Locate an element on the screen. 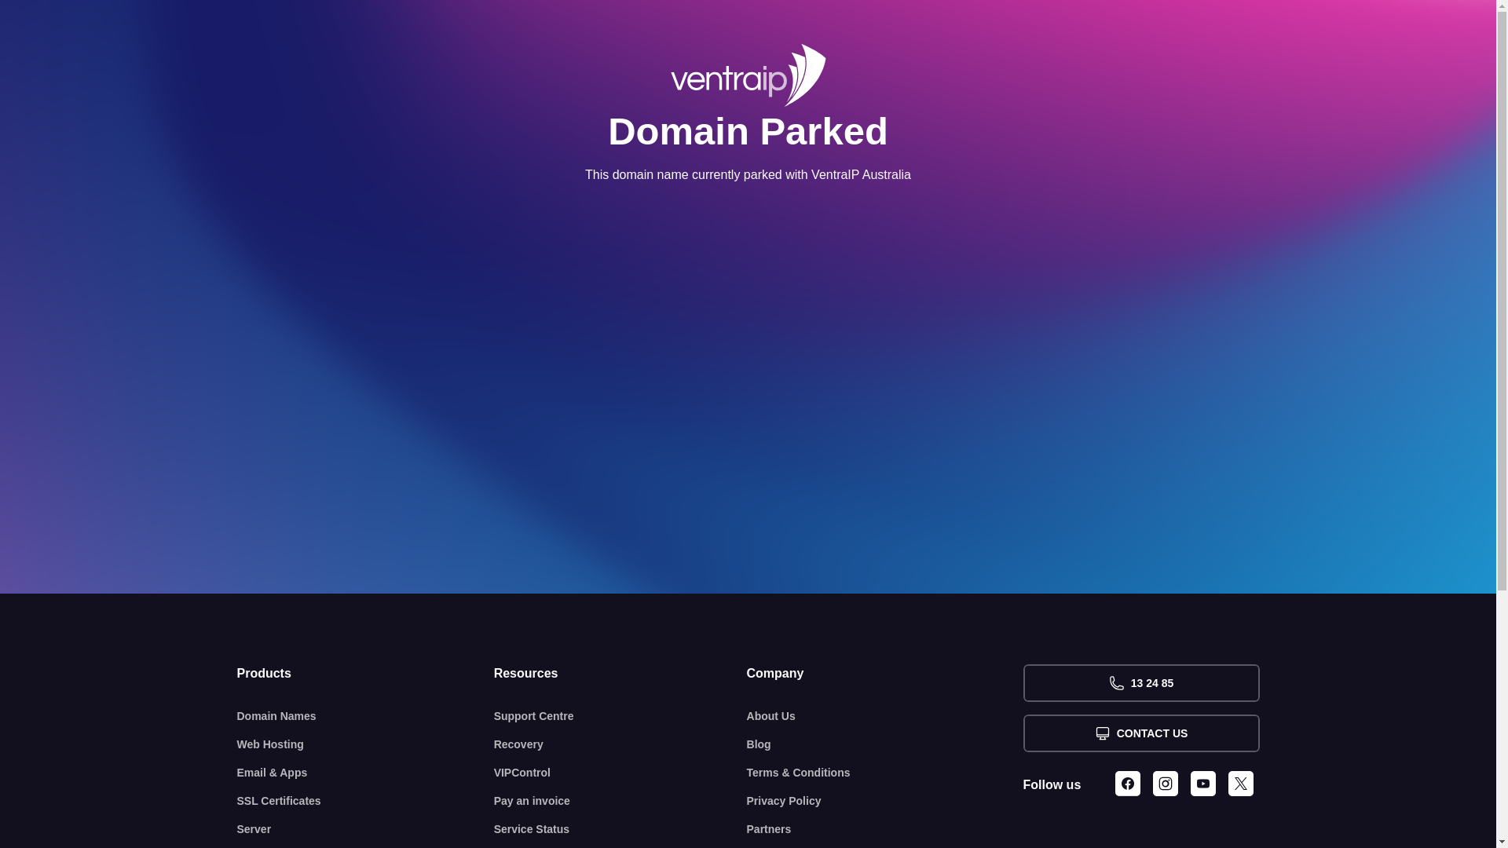 The width and height of the screenshot is (1508, 848). Blog is located at coordinates (885, 744).